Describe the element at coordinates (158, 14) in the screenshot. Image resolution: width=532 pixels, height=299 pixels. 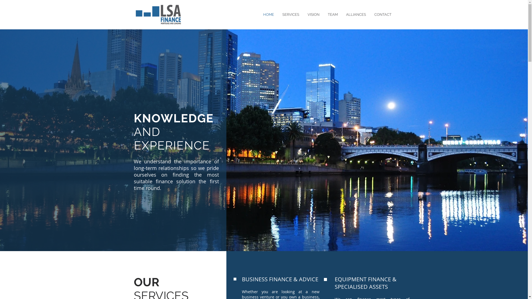
I see `LSA Finance Master Logo-01.png` at that location.